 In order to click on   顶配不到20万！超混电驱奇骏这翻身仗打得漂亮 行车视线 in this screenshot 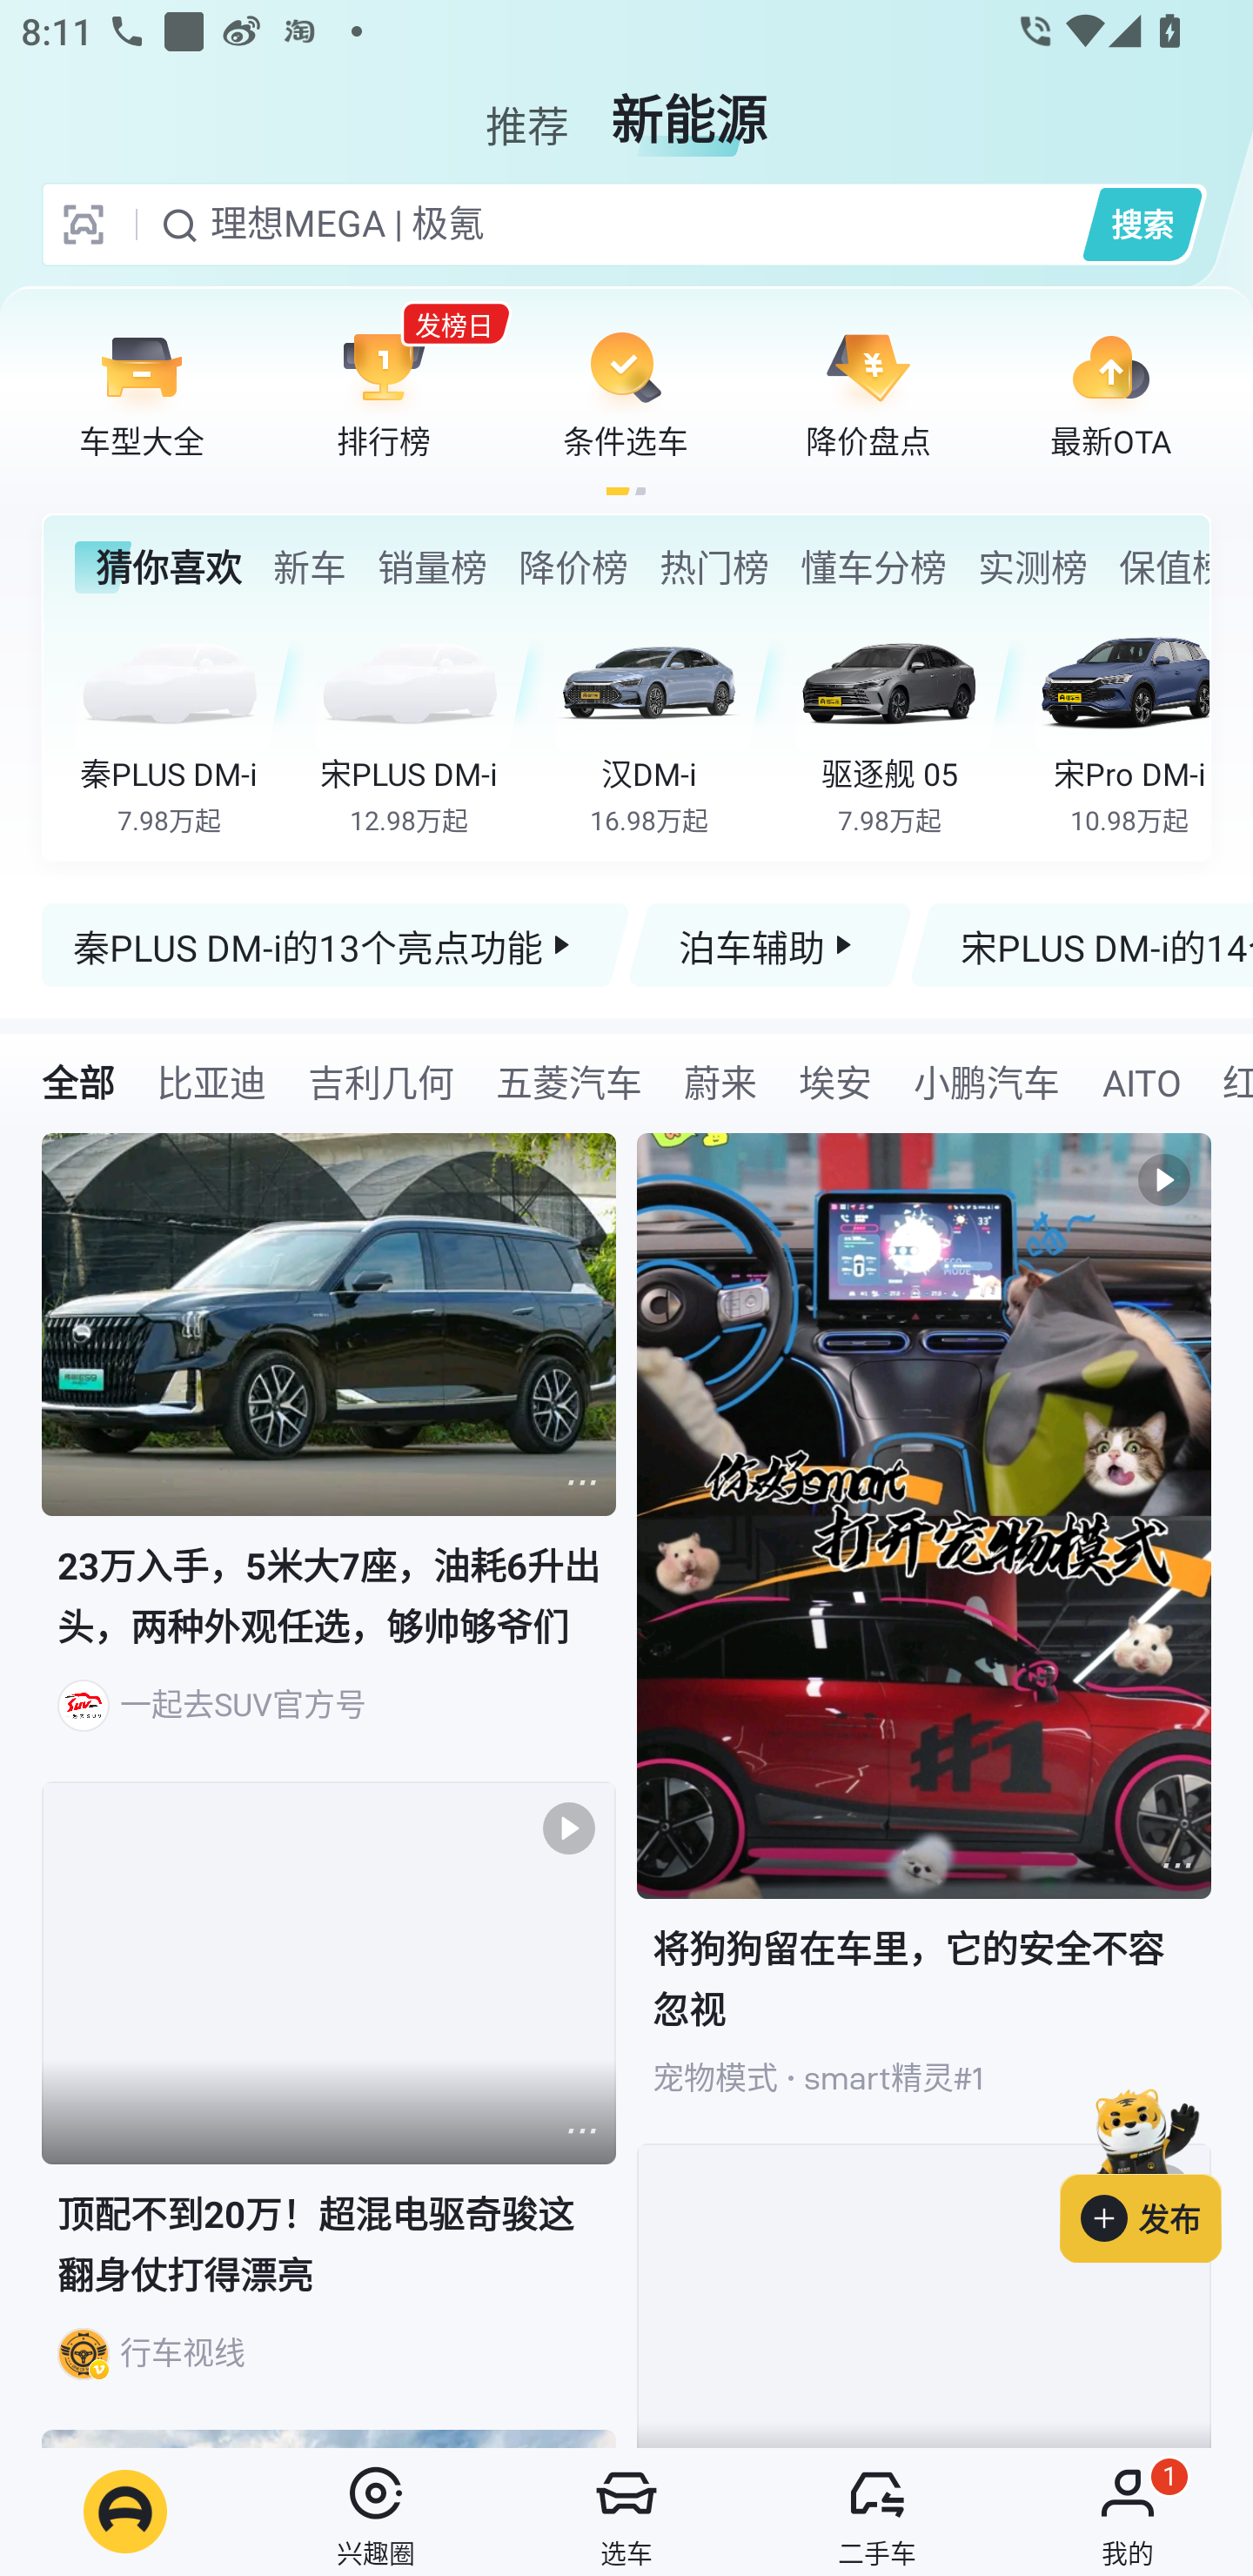, I will do `click(329, 2106)`.